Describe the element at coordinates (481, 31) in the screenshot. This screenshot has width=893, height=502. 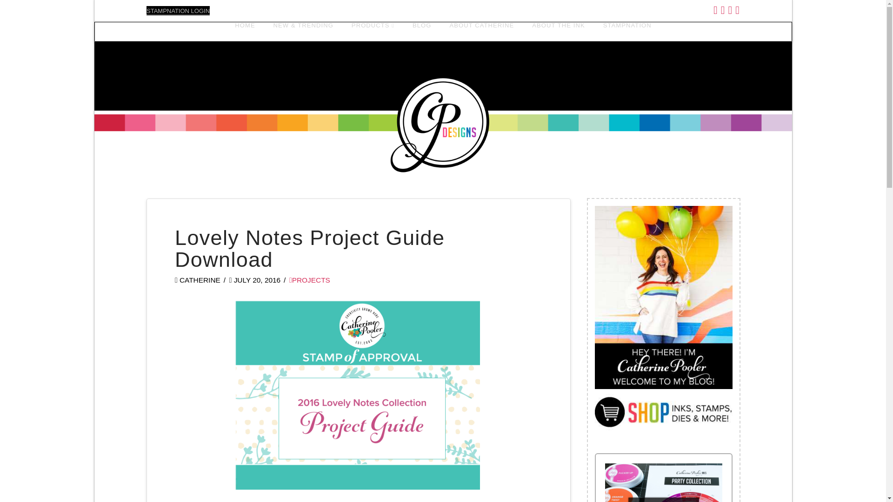
I see `ABOUT CATHERINE` at that location.